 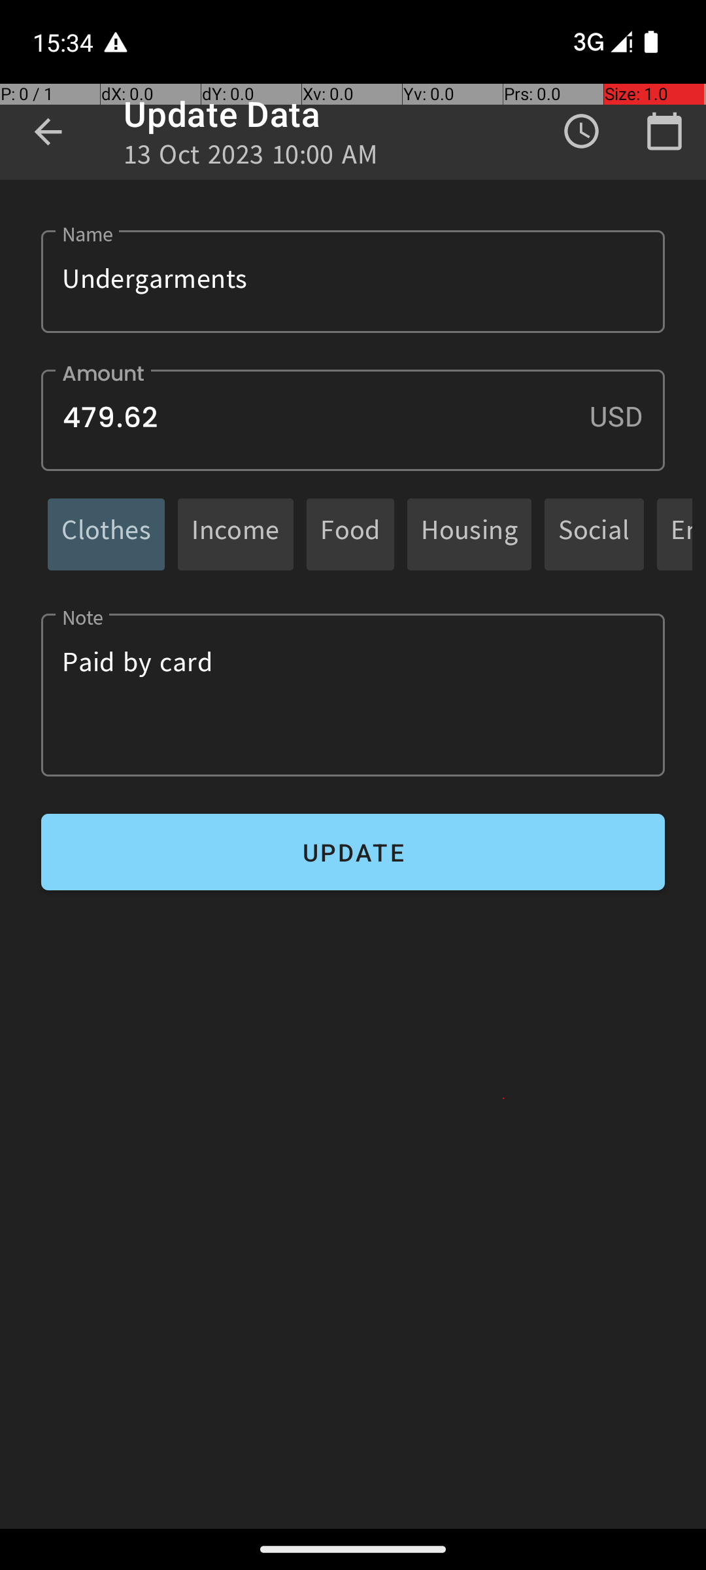 What do you see at coordinates (353, 281) in the screenshot?
I see `Undergarments` at bounding box center [353, 281].